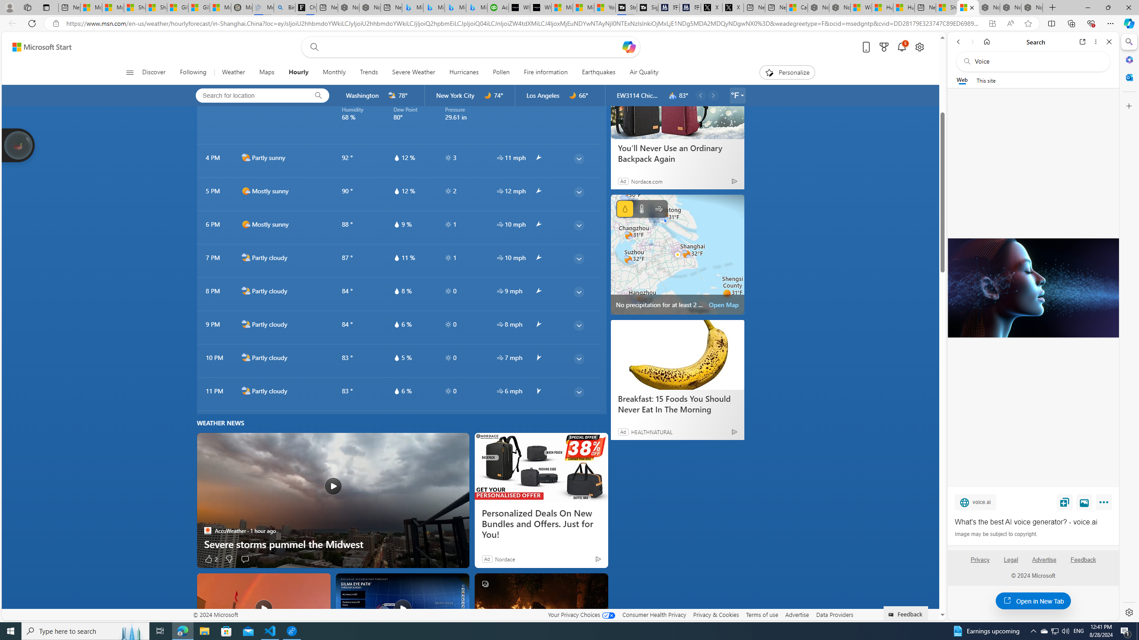 The height and width of the screenshot is (640, 1139). What do you see at coordinates (501, 72) in the screenshot?
I see `Pollen` at bounding box center [501, 72].